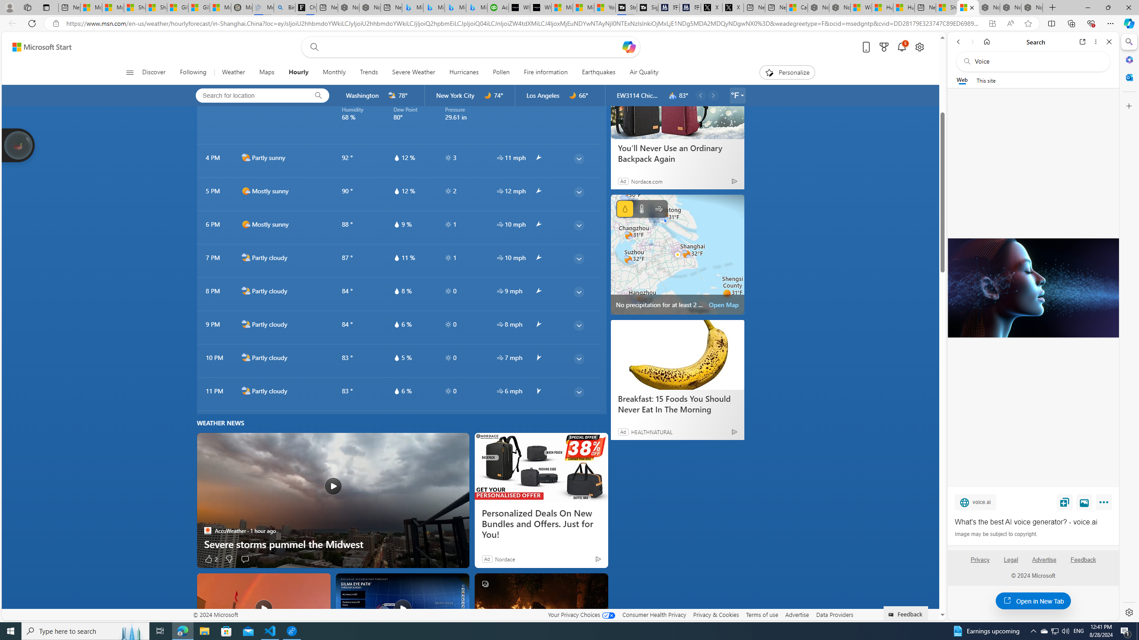 The height and width of the screenshot is (640, 1139). What do you see at coordinates (501, 72) in the screenshot?
I see `Pollen` at bounding box center [501, 72].